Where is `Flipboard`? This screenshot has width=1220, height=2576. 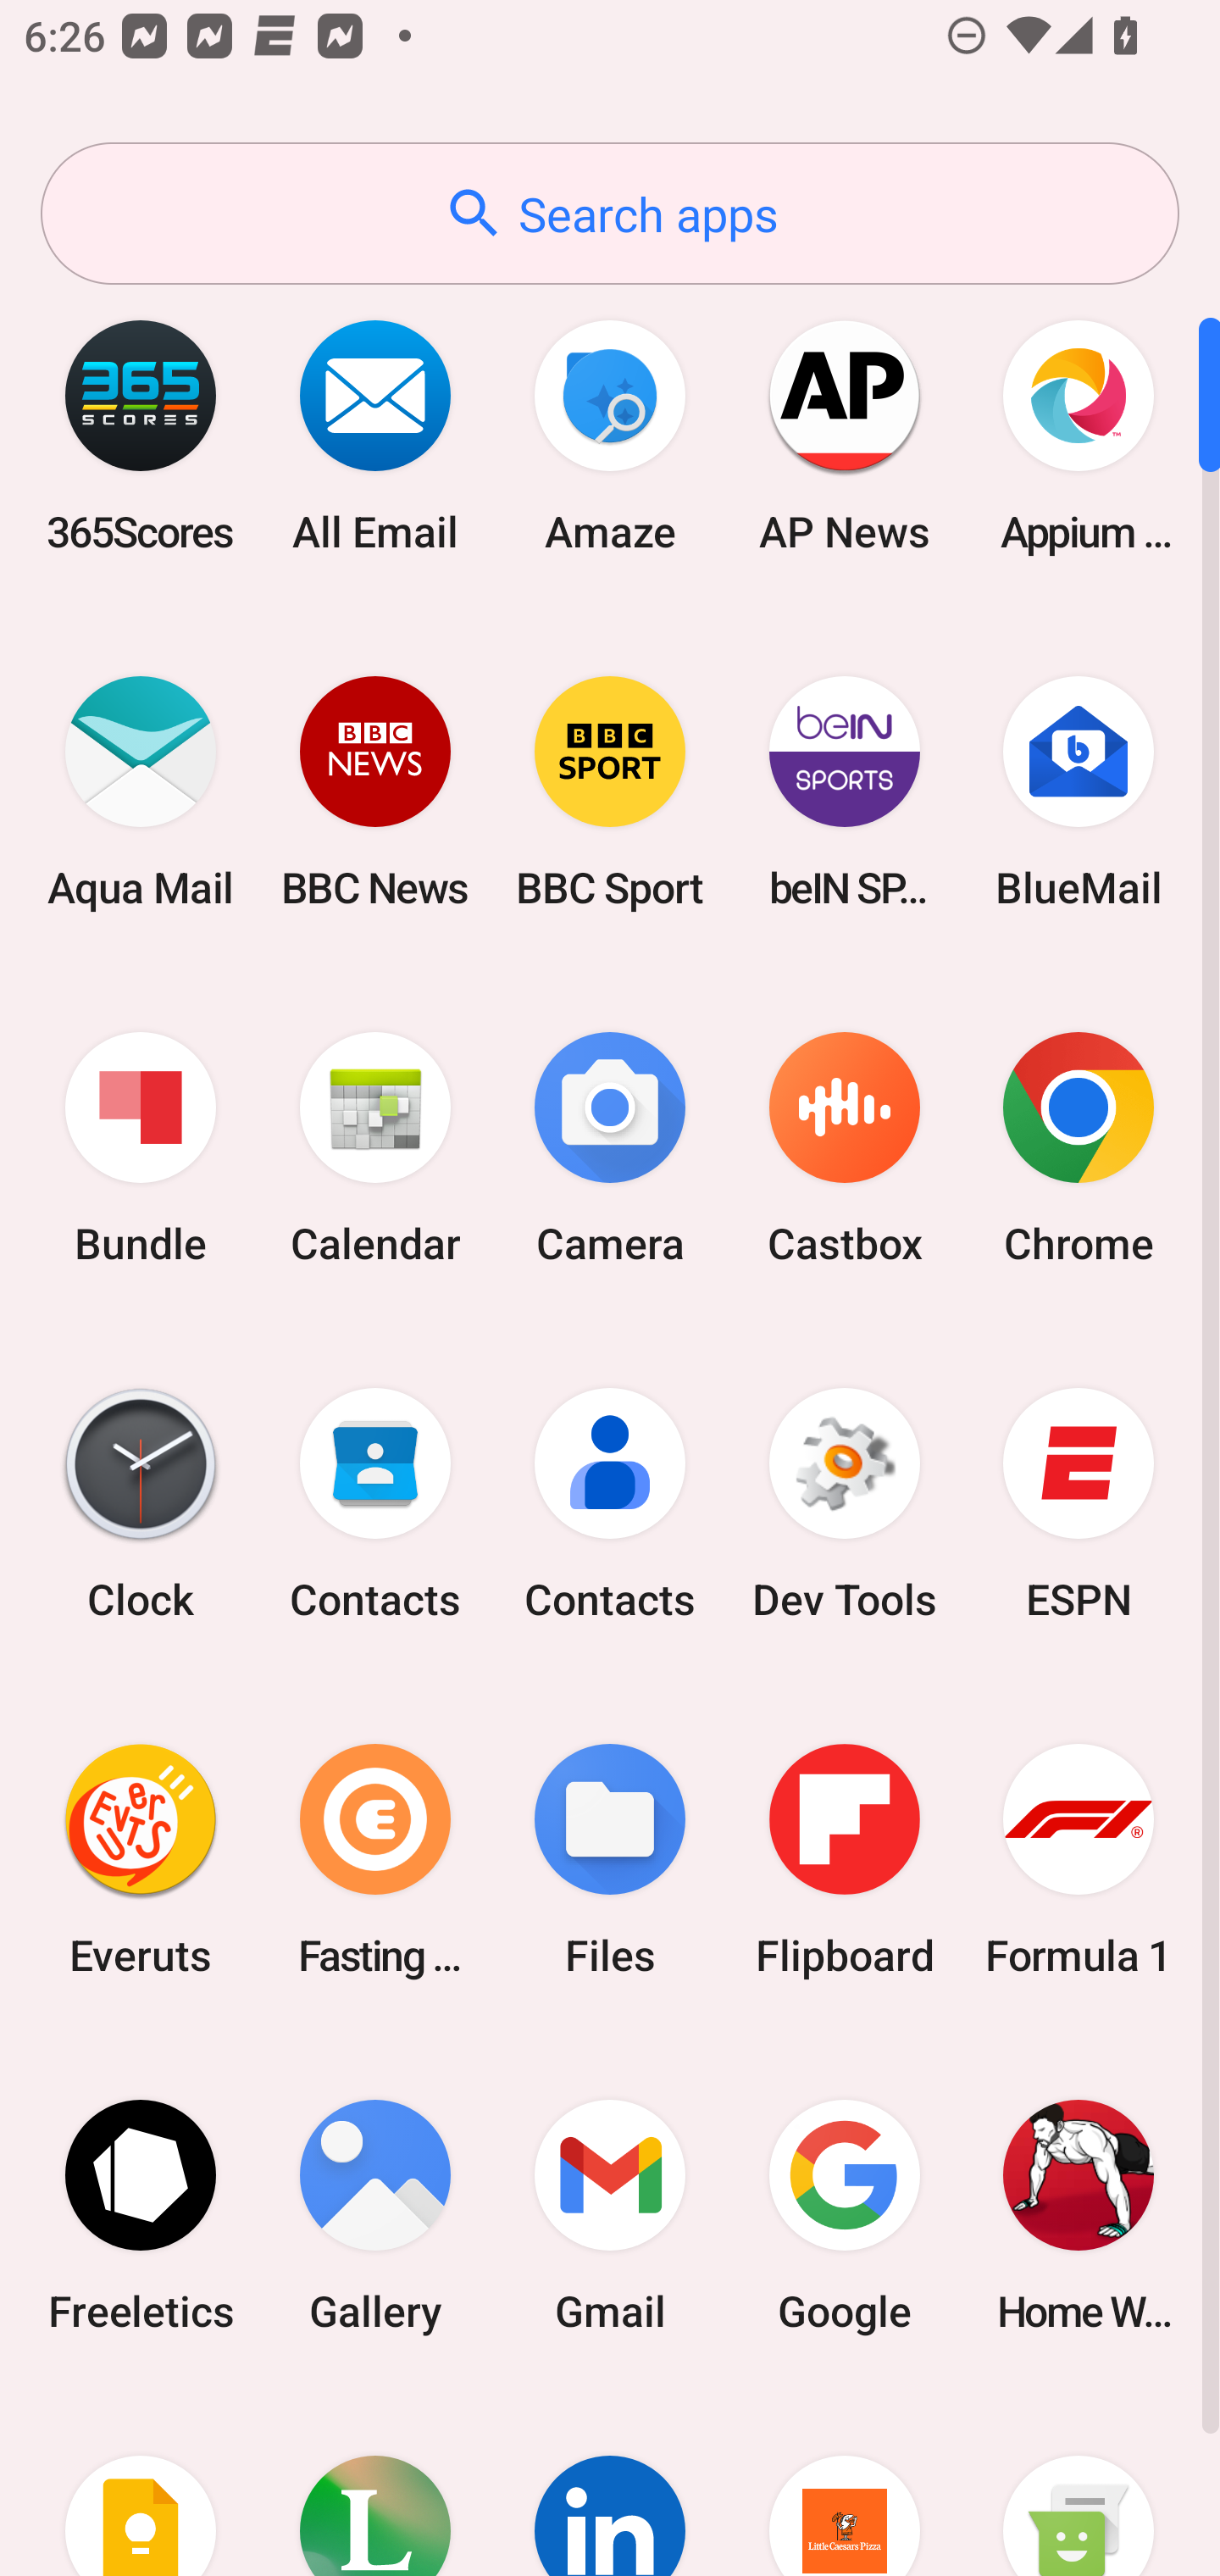
Flipboard is located at coordinates (844, 1859).